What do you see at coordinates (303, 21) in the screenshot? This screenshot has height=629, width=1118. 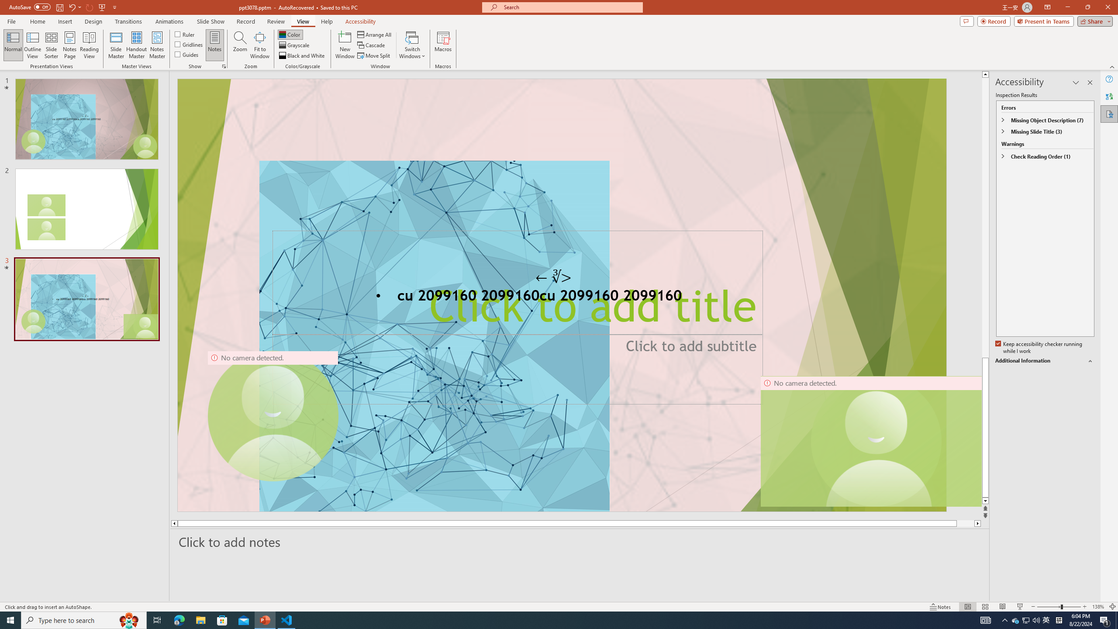 I see `View` at bounding box center [303, 21].